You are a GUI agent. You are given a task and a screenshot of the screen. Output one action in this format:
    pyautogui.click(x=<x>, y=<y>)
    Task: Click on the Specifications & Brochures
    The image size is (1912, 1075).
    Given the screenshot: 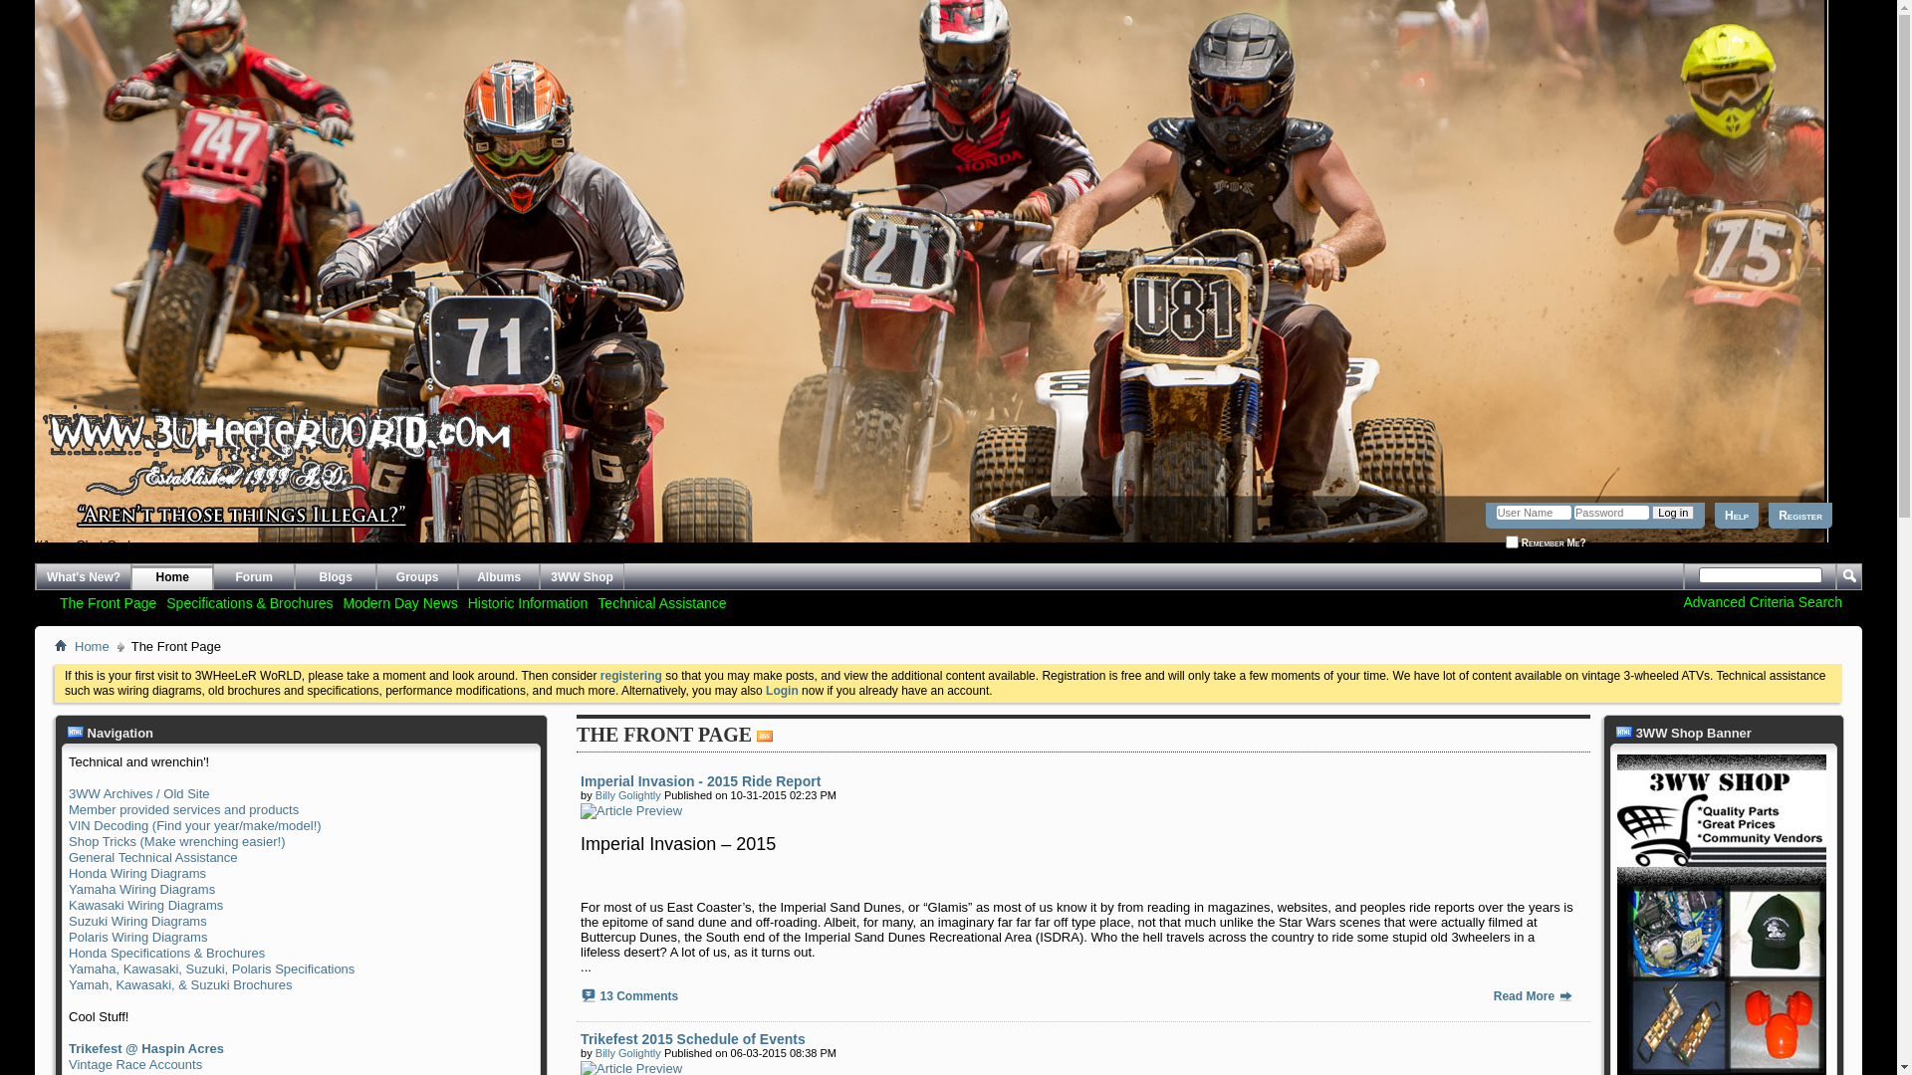 What is the action you would take?
    pyautogui.click(x=249, y=603)
    